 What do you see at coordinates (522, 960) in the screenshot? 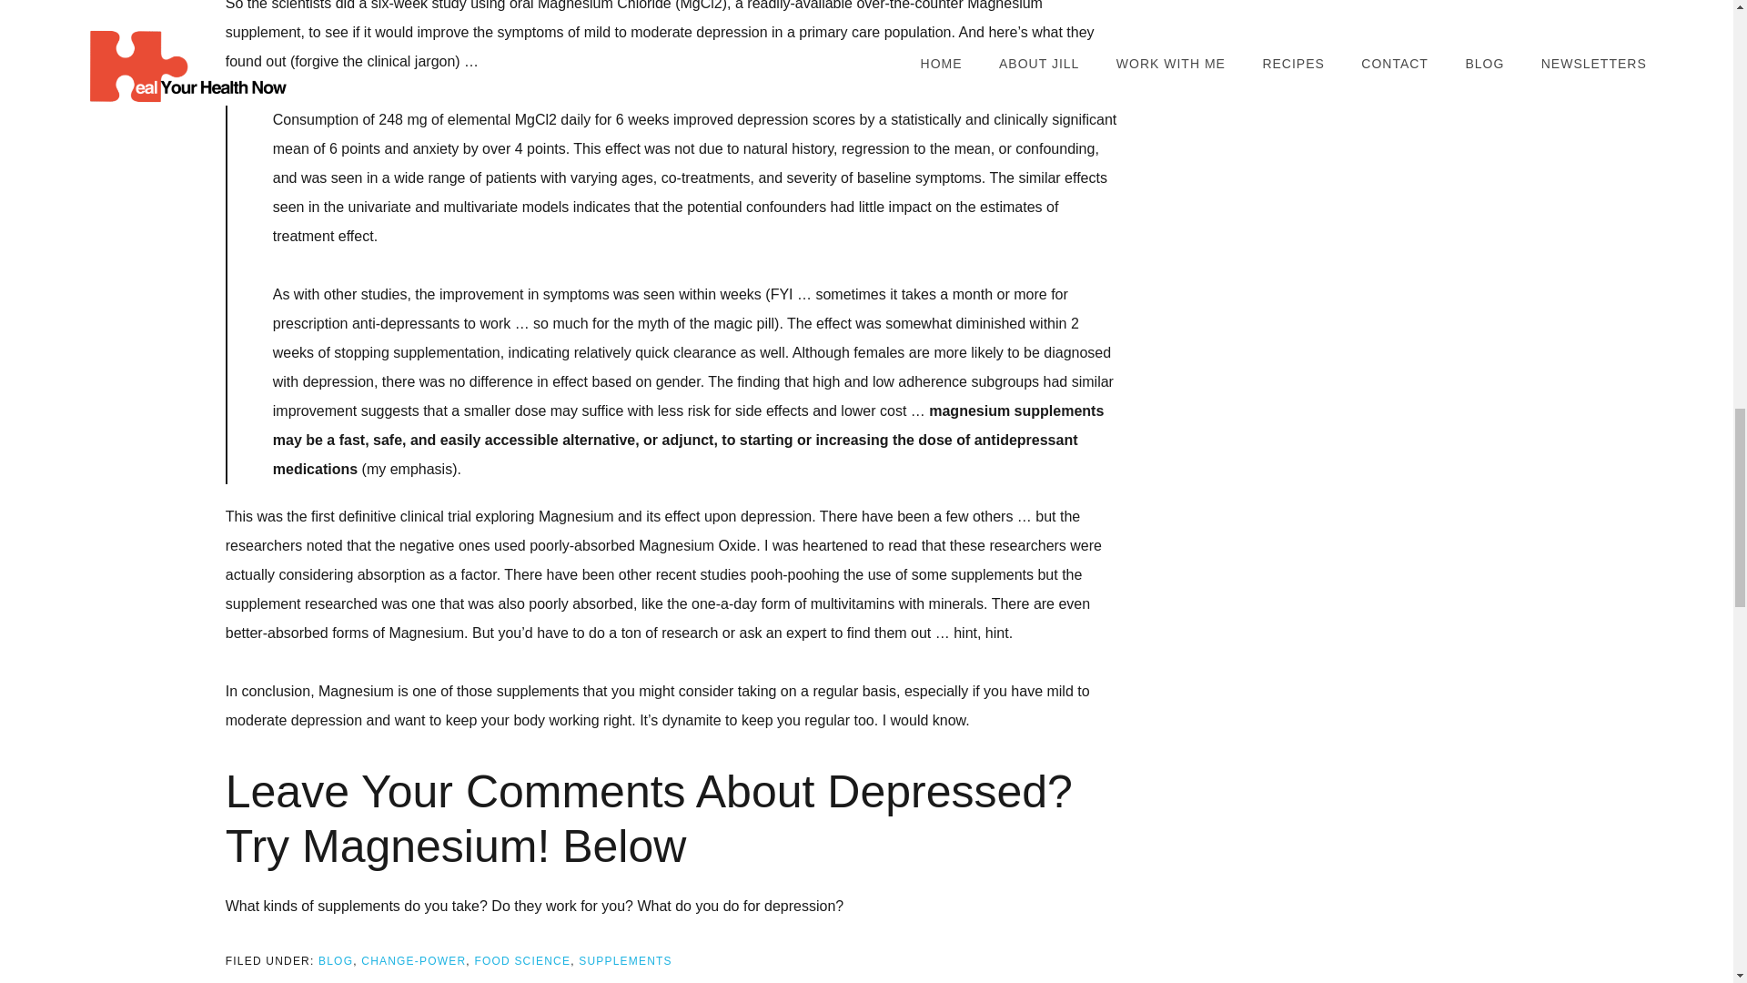
I see `FOOD SCIENCE` at bounding box center [522, 960].